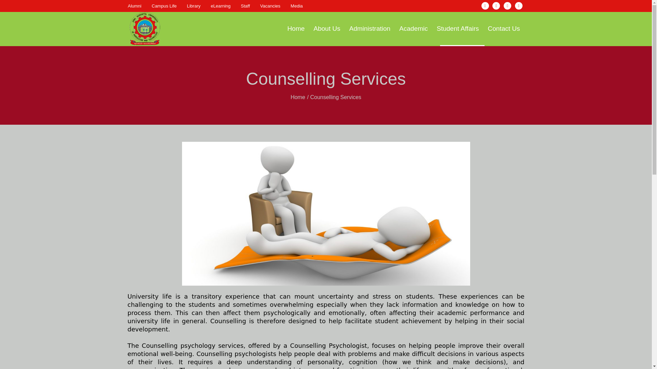 The image size is (657, 369). I want to click on Campus Life, so click(164, 6).